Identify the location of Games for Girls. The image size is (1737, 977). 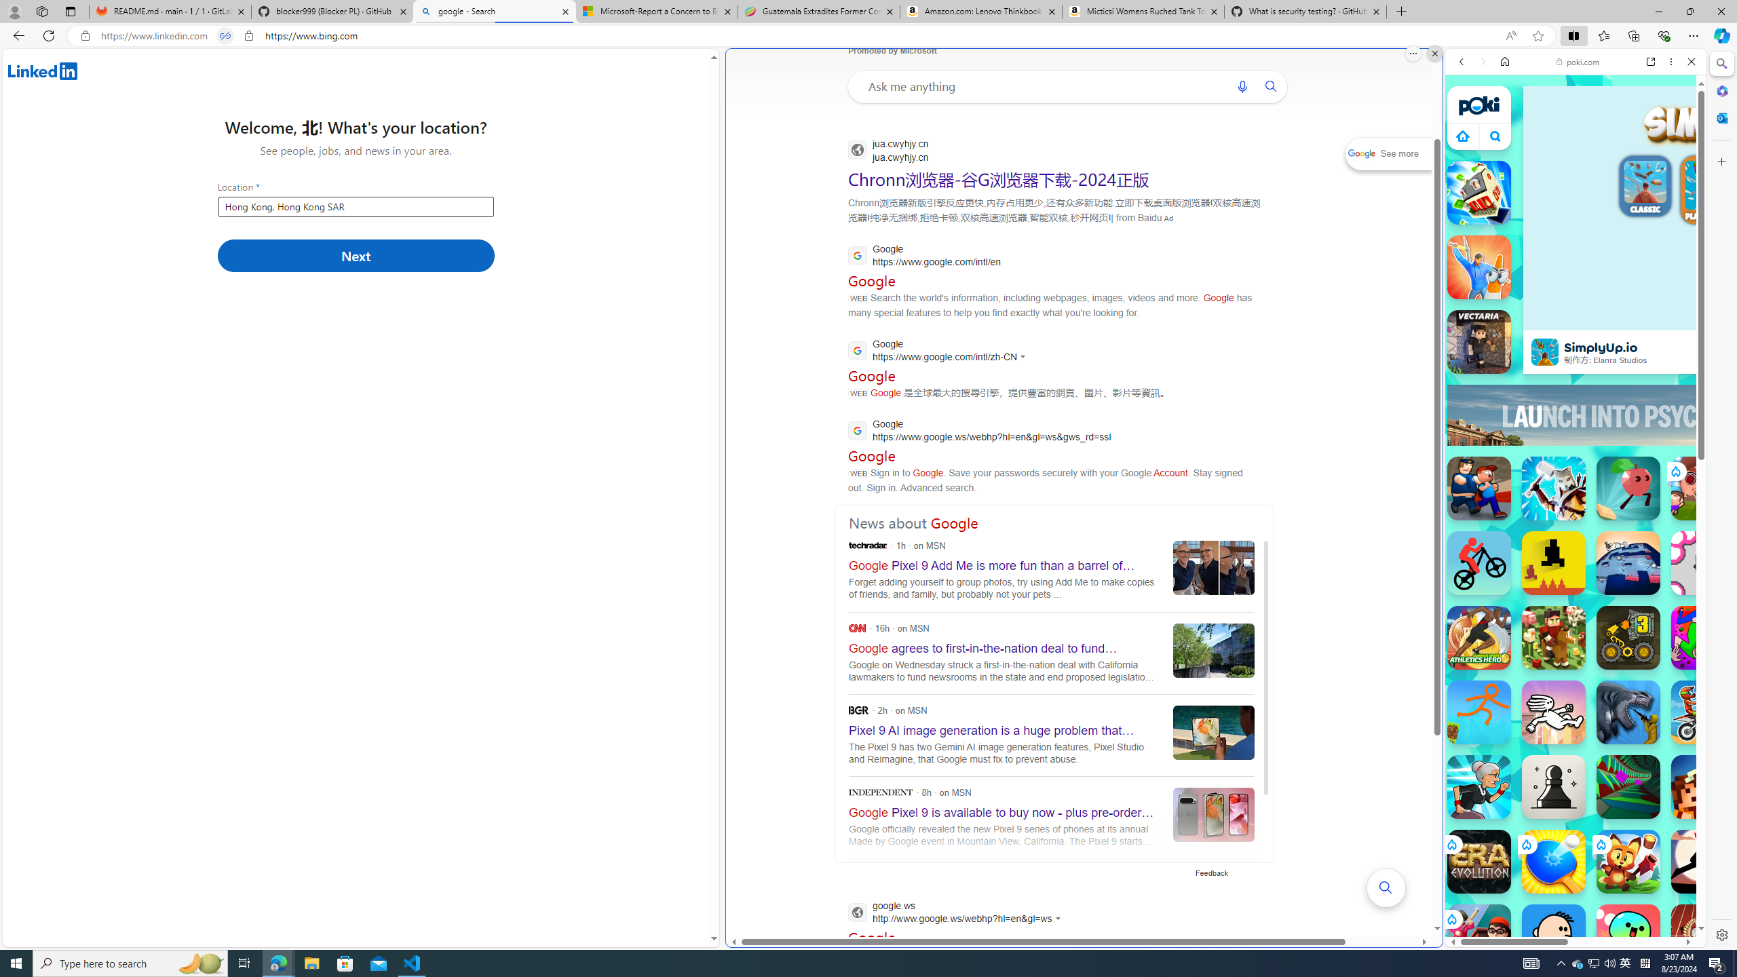
(1576, 484).